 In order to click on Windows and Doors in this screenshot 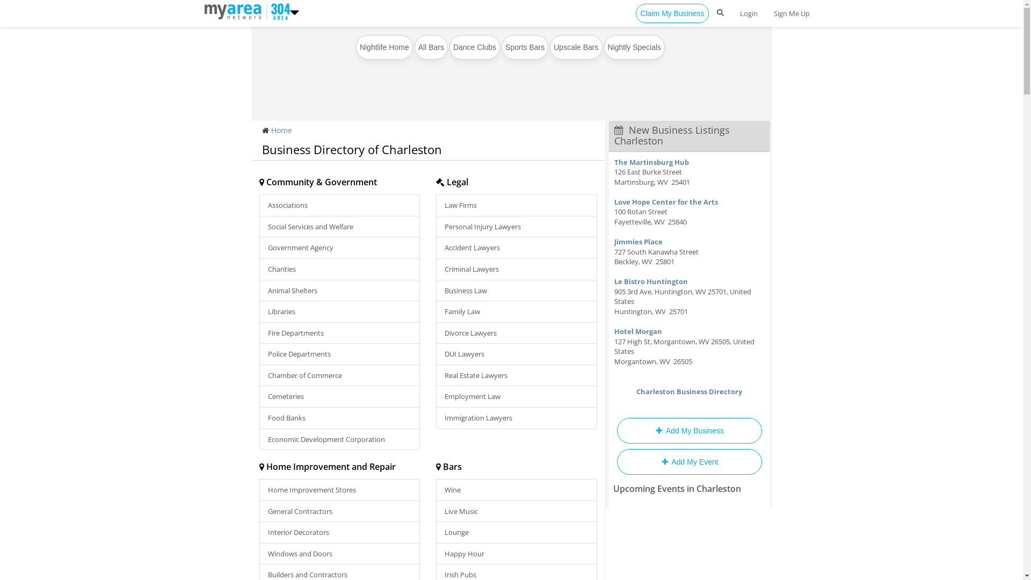, I will do `click(339, 554)`.